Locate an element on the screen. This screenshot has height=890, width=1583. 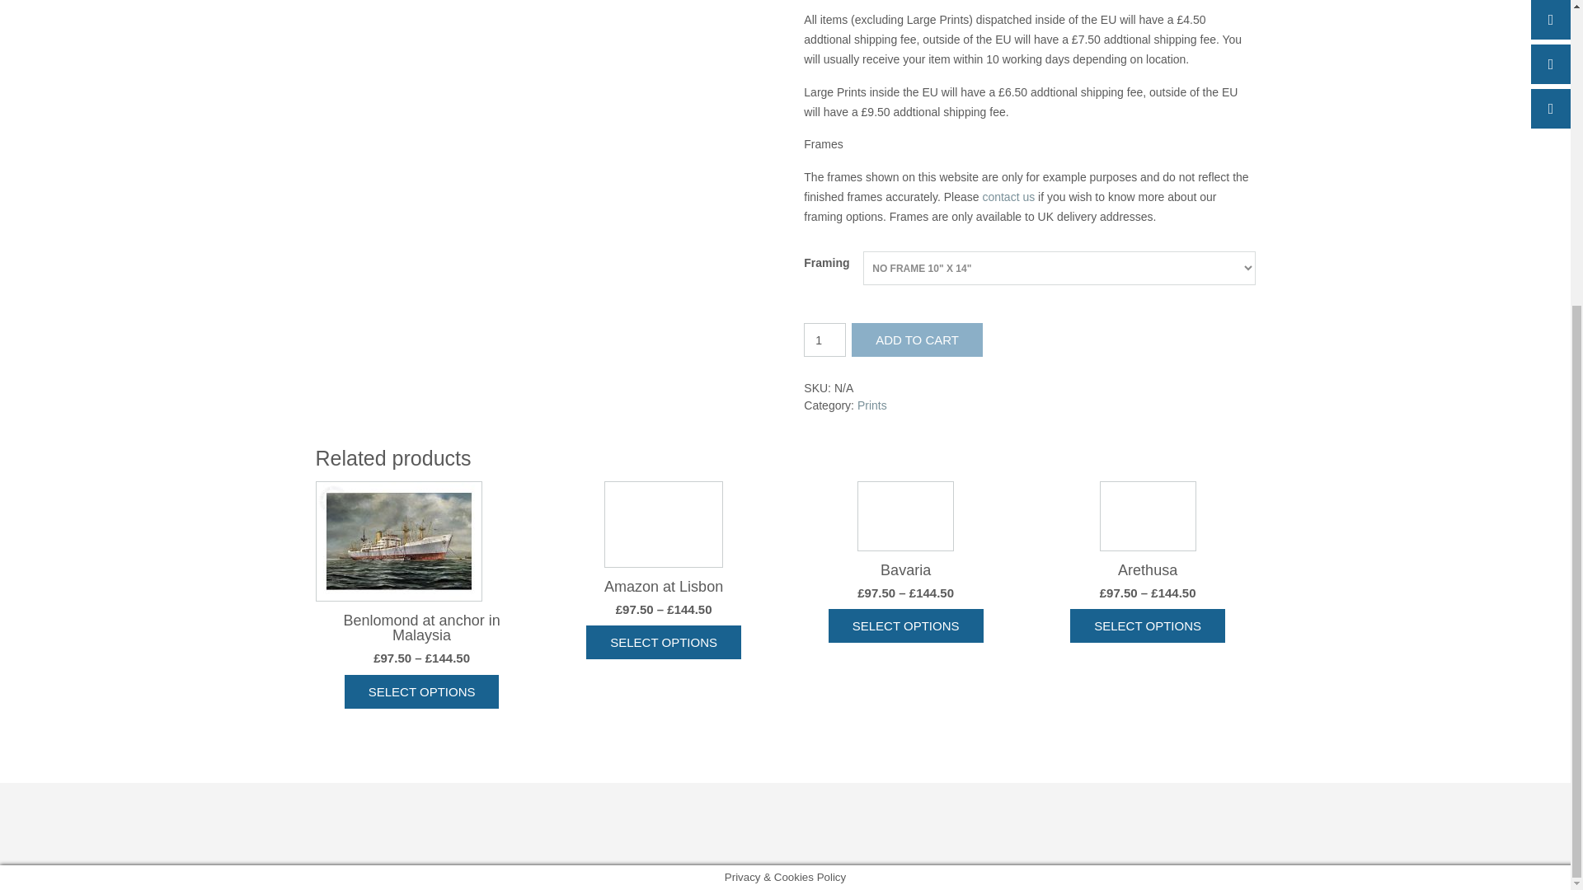
1 is located at coordinates (824, 340).